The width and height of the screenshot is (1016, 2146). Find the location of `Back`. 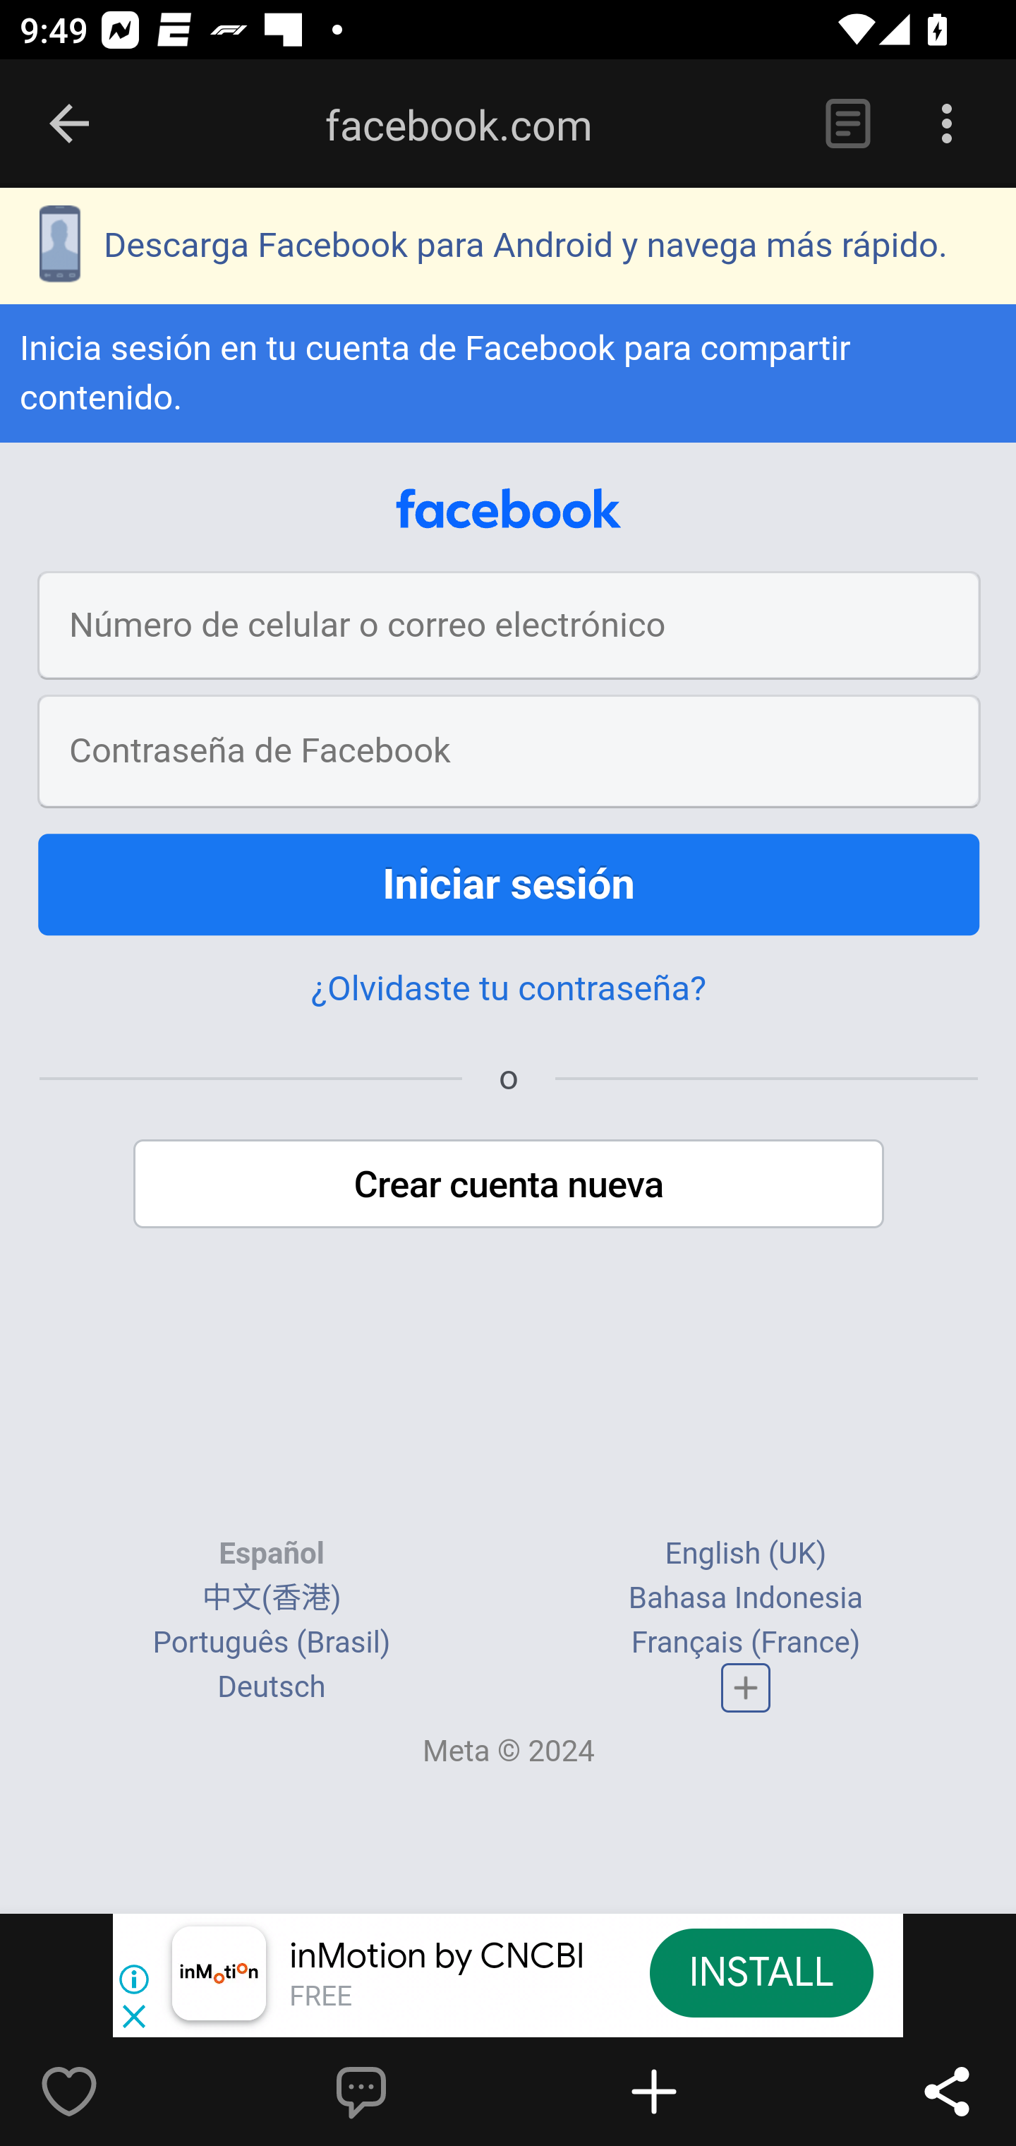

Back is located at coordinates (69, 124).